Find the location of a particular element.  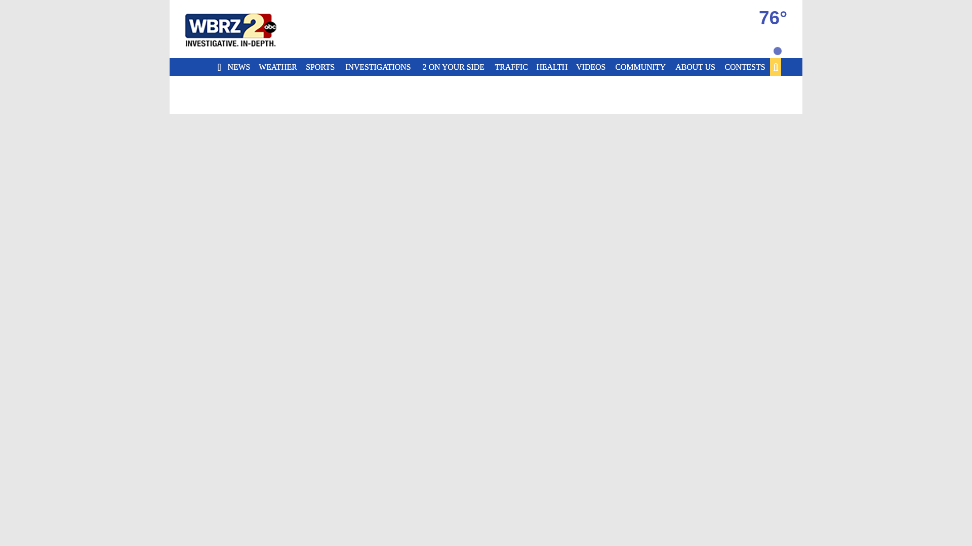

Home is located at coordinates (243, 29).